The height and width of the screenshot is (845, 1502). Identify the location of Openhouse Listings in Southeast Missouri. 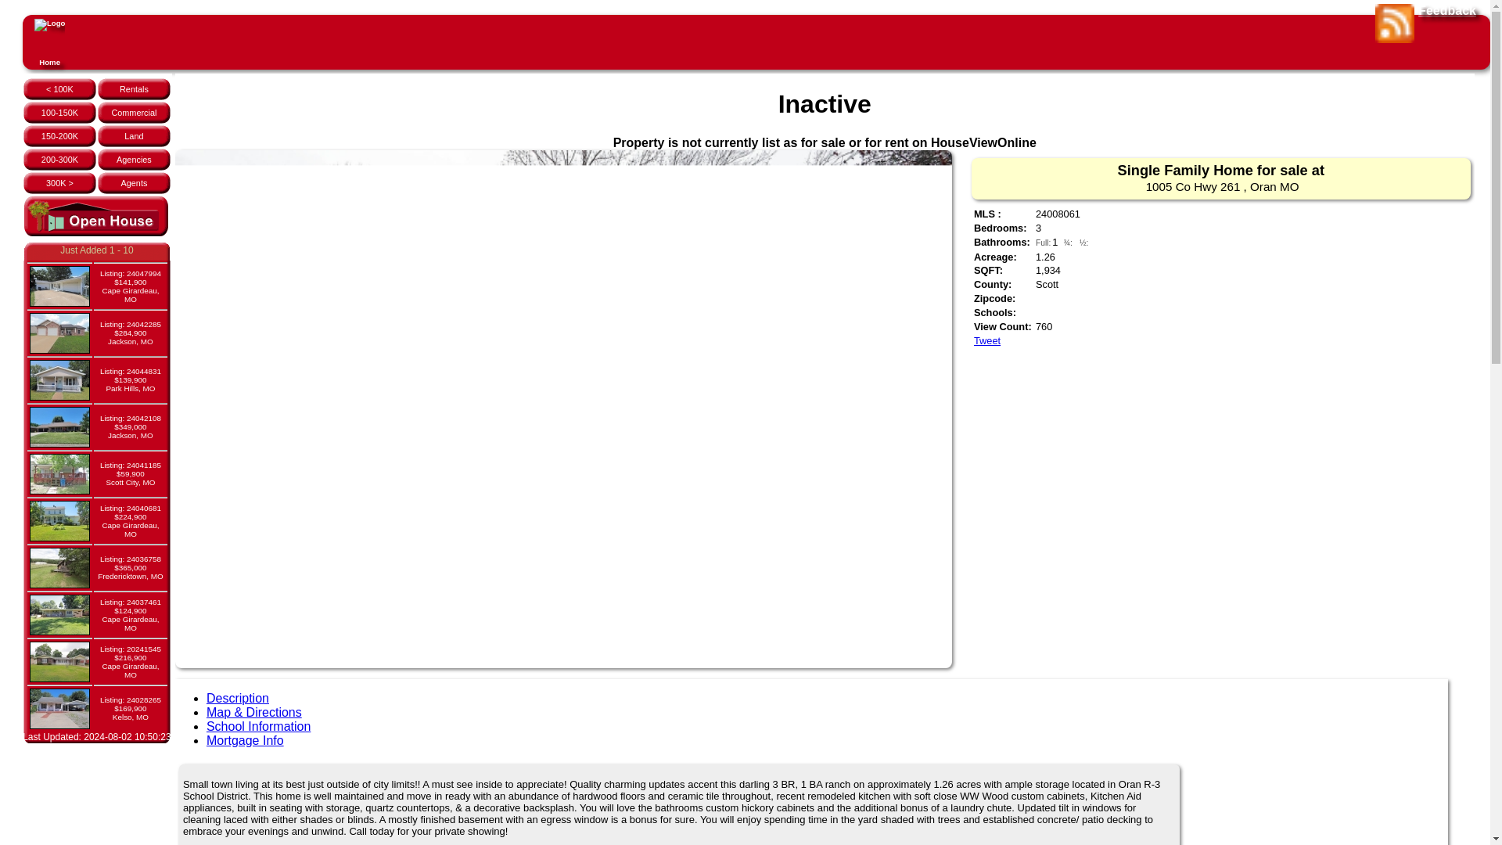
(96, 218).